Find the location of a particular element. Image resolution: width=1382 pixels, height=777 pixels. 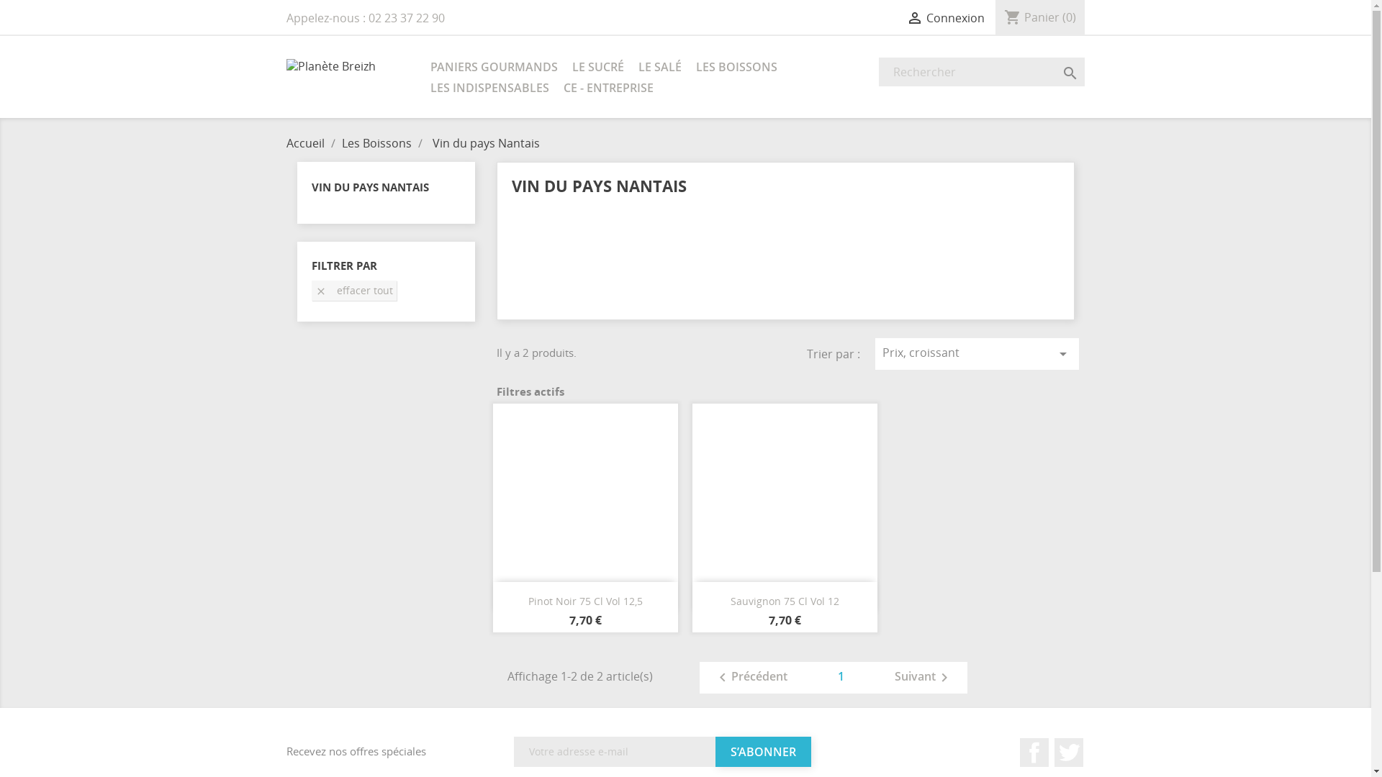

CE - ENTREPRISE is located at coordinates (608, 89).